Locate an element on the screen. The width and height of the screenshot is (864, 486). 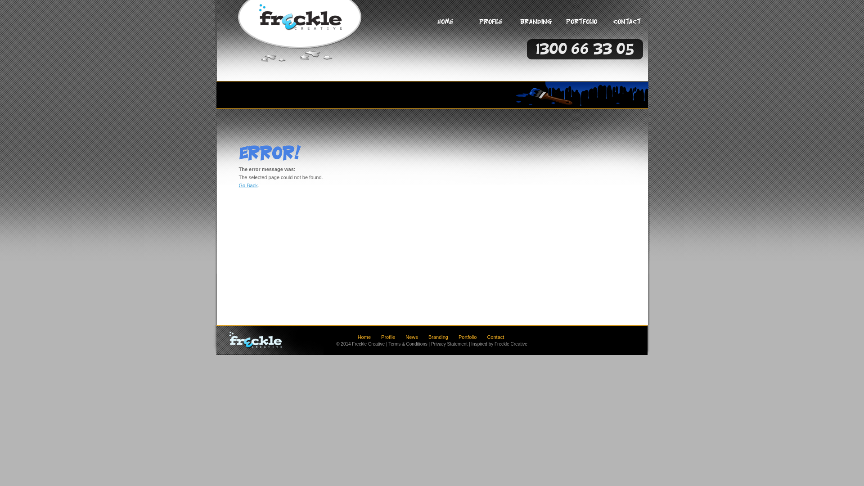
News is located at coordinates (412, 337).